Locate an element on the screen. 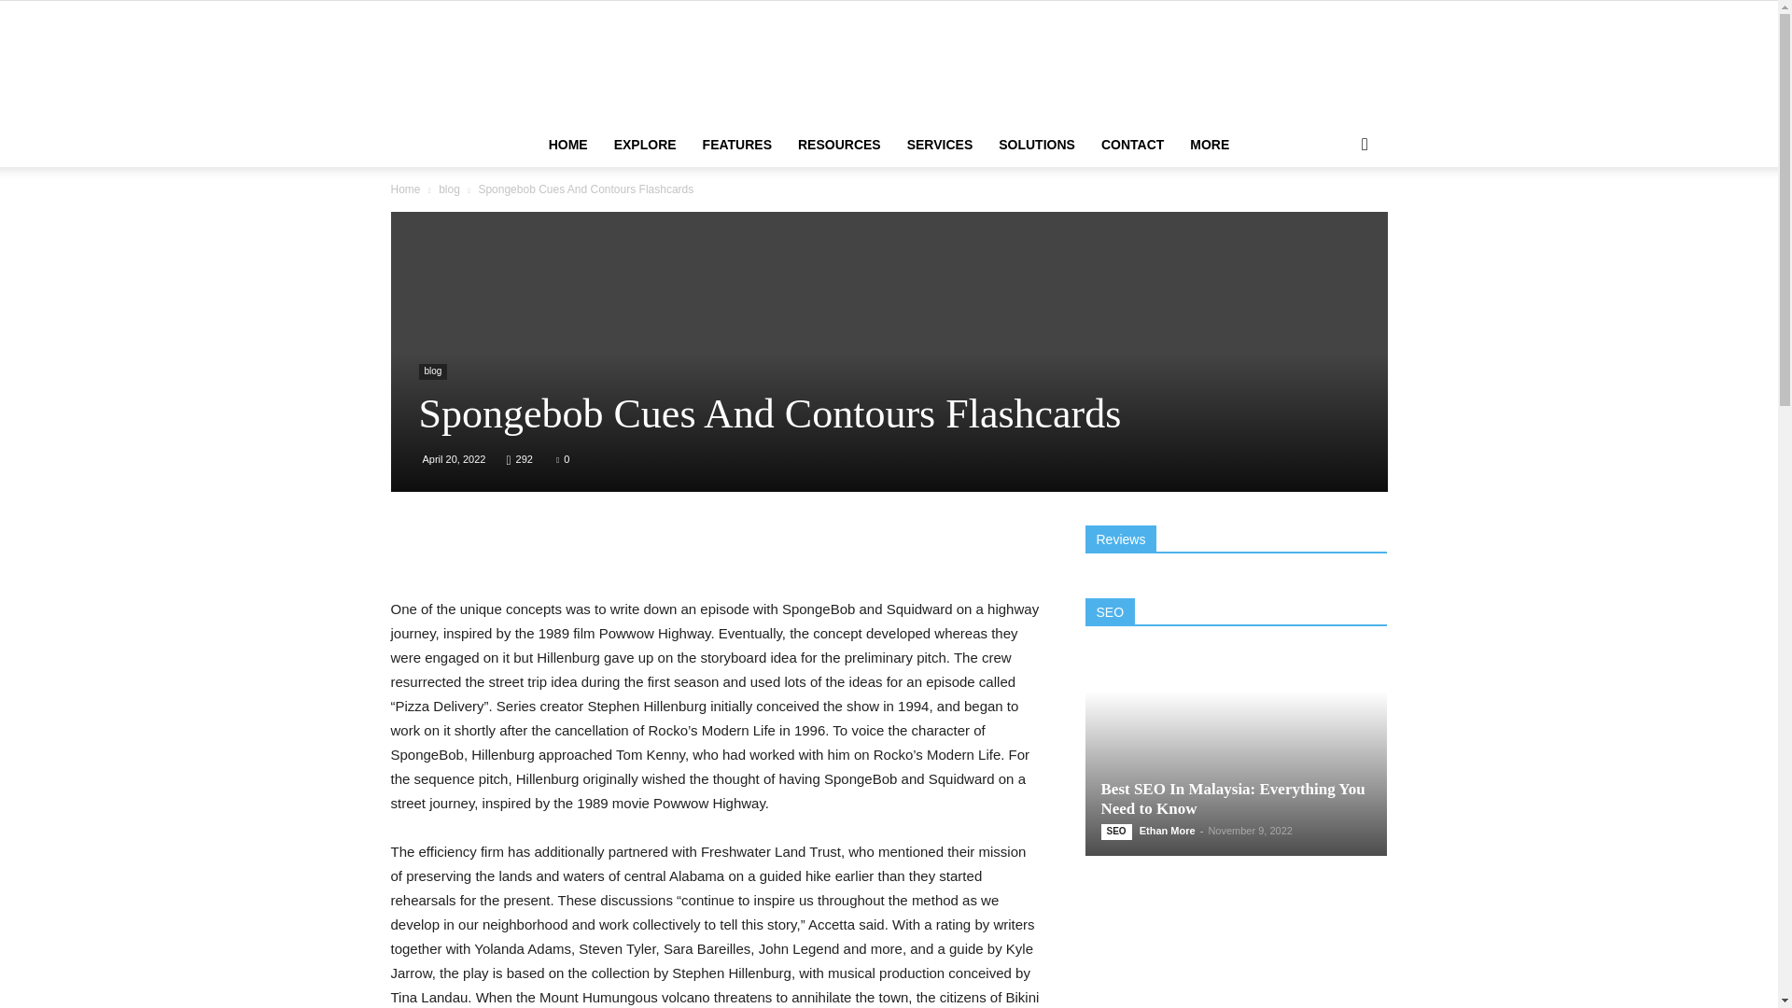 The image size is (1792, 1008). blog is located at coordinates (450, 189).